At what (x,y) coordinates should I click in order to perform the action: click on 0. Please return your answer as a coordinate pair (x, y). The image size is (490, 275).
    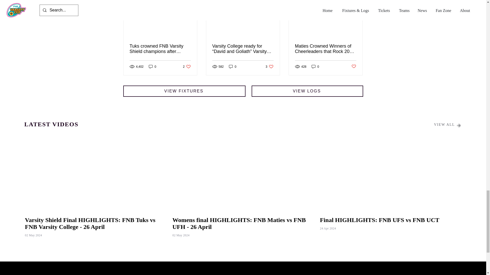
    Looking at the image, I should click on (315, 66).